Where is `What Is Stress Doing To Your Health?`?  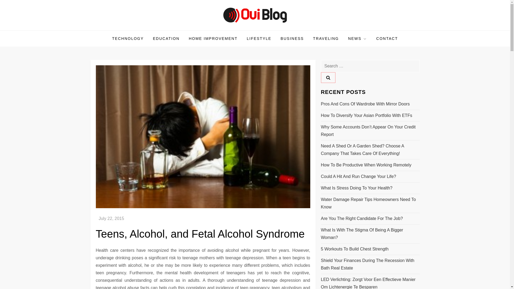
What Is Stress Doing To Your Health? is located at coordinates (356, 188).